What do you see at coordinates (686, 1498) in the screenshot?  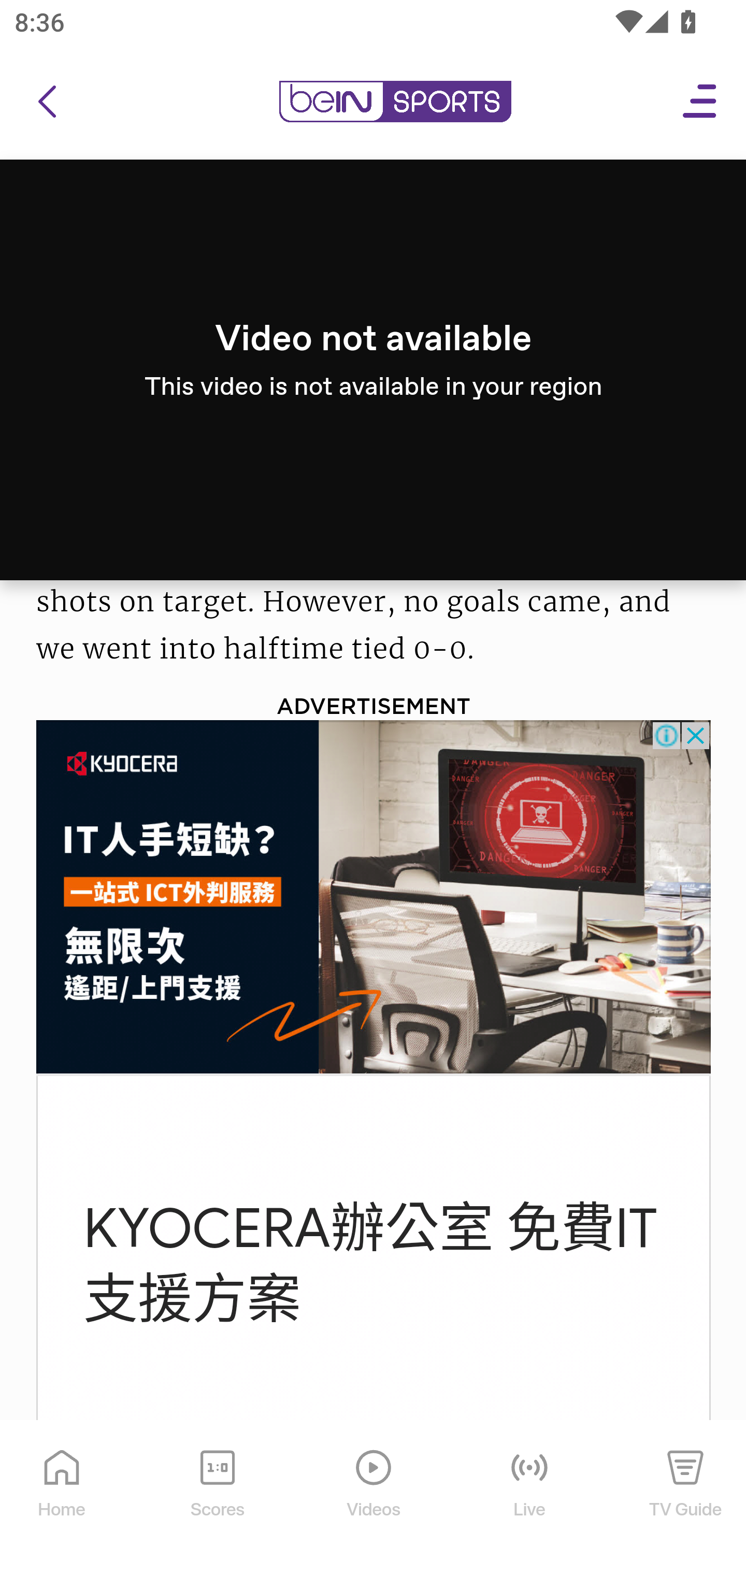 I see `TV Guide TV Guide Icon TV Guide` at bounding box center [686, 1498].